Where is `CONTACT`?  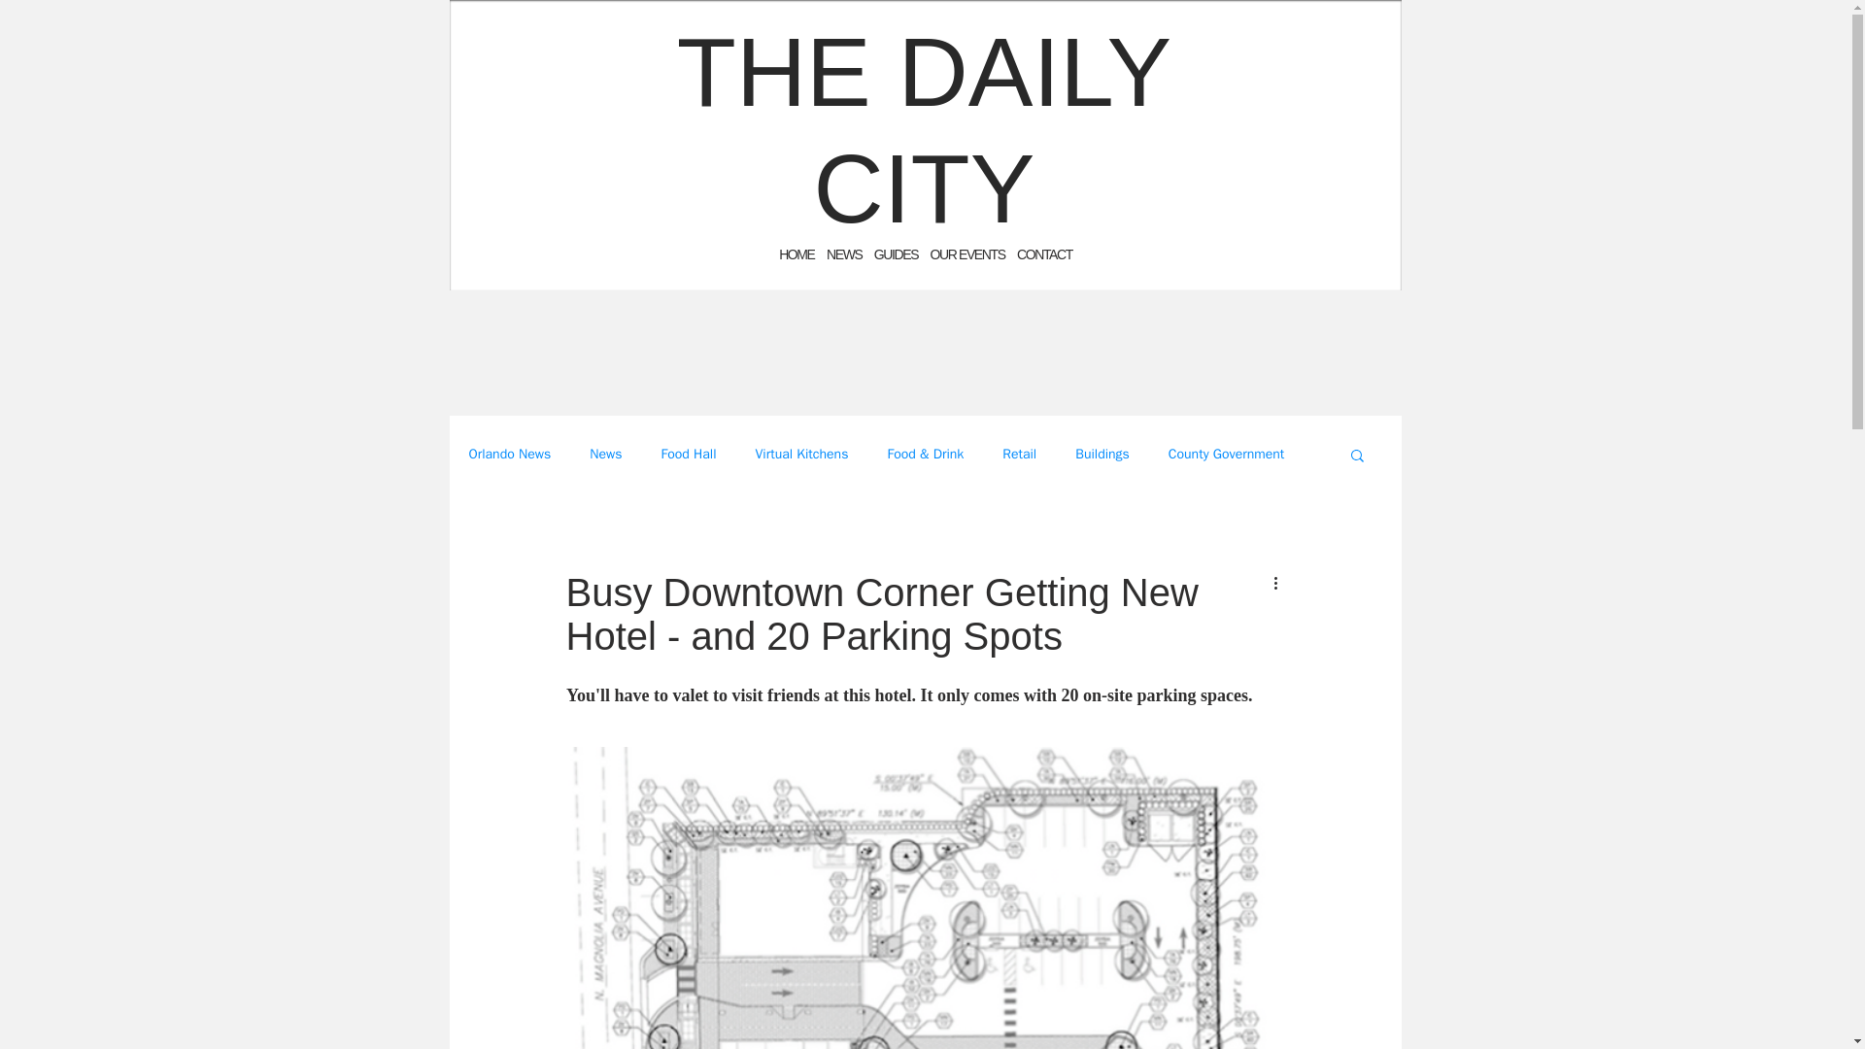 CONTACT is located at coordinates (1044, 254).